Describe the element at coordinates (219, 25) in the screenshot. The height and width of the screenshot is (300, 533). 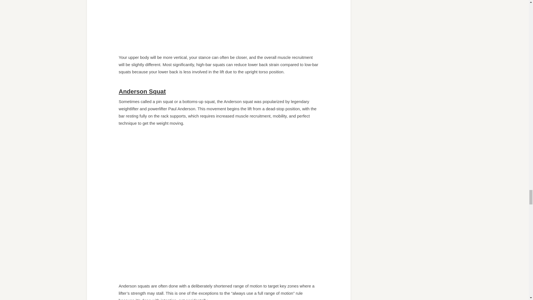
I see `High Bar Squat` at that location.